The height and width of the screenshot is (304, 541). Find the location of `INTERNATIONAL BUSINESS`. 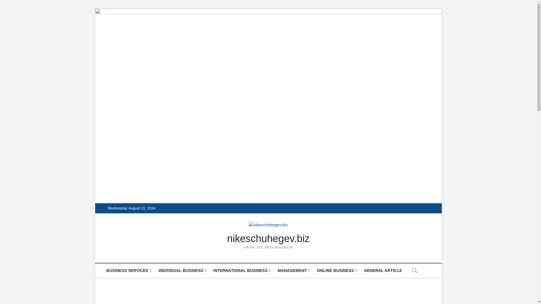

INTERNATIONAL BUSINESS is located at coordinates (242, 271).